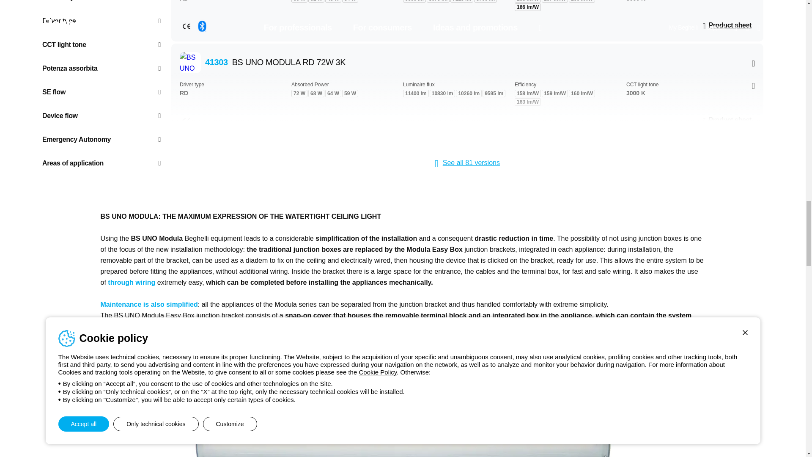 This screenshot has height=457, width=812. Describe the element at coordinates (186, 121) in the screenshot. I see `CE` at that location.